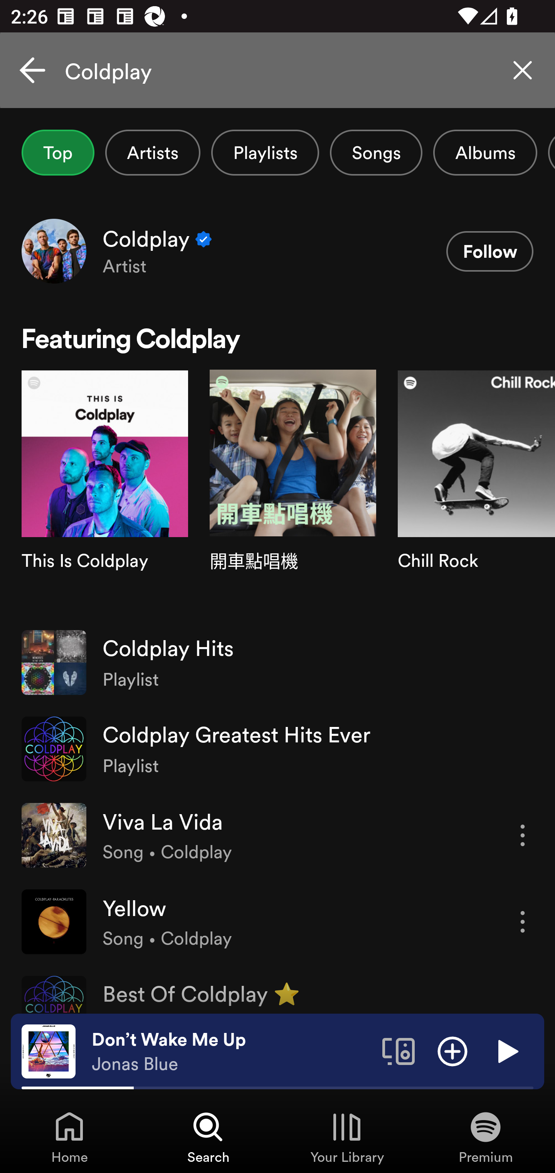  What do you see at coordinates (523, 836) in the screenshot?
I see `More options for song Viva La Vida` at bounding box center [523, 836].